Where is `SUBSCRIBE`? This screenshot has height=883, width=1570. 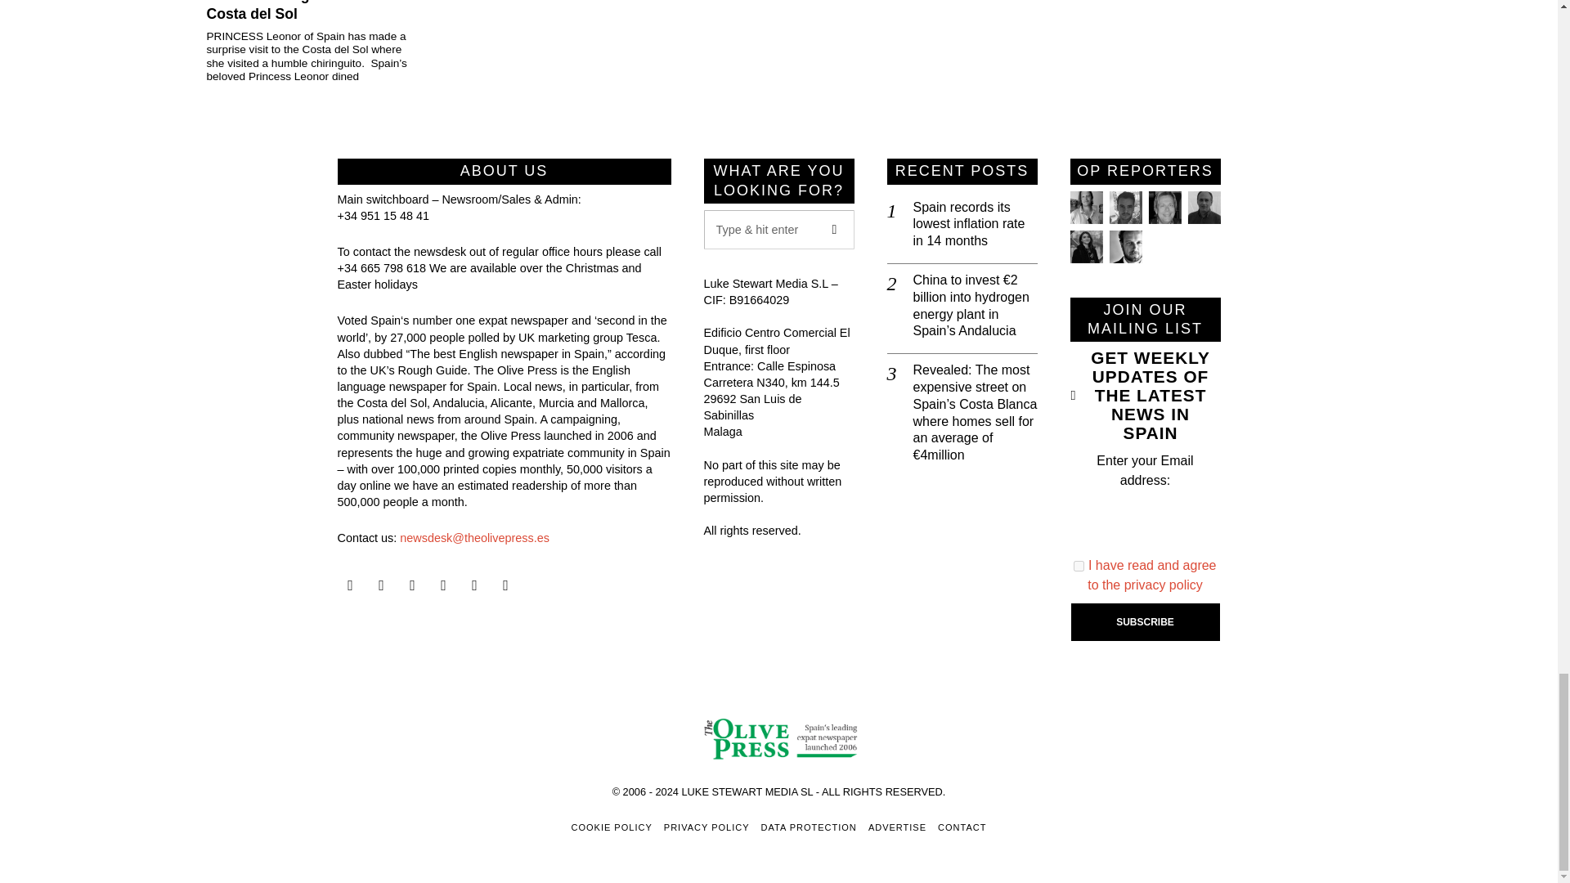
SUBSCRIBE is located at coordinates (1145, 621).